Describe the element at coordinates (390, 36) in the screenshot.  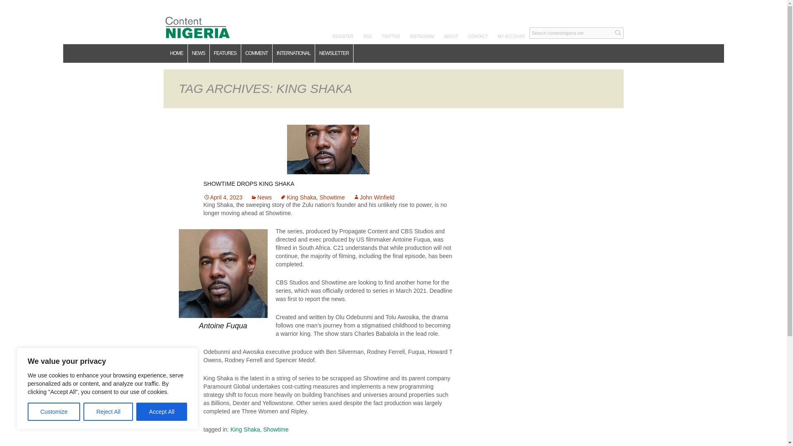
I see `TWITTER` at that location.